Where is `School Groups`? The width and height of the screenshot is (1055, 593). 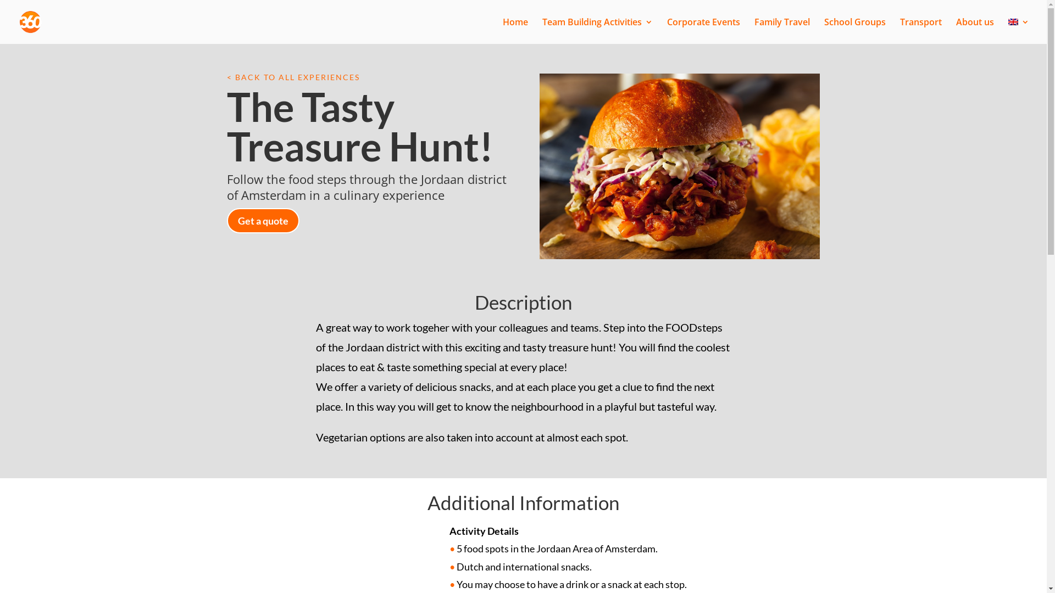 School Groups is located at coordinates (855, 31).